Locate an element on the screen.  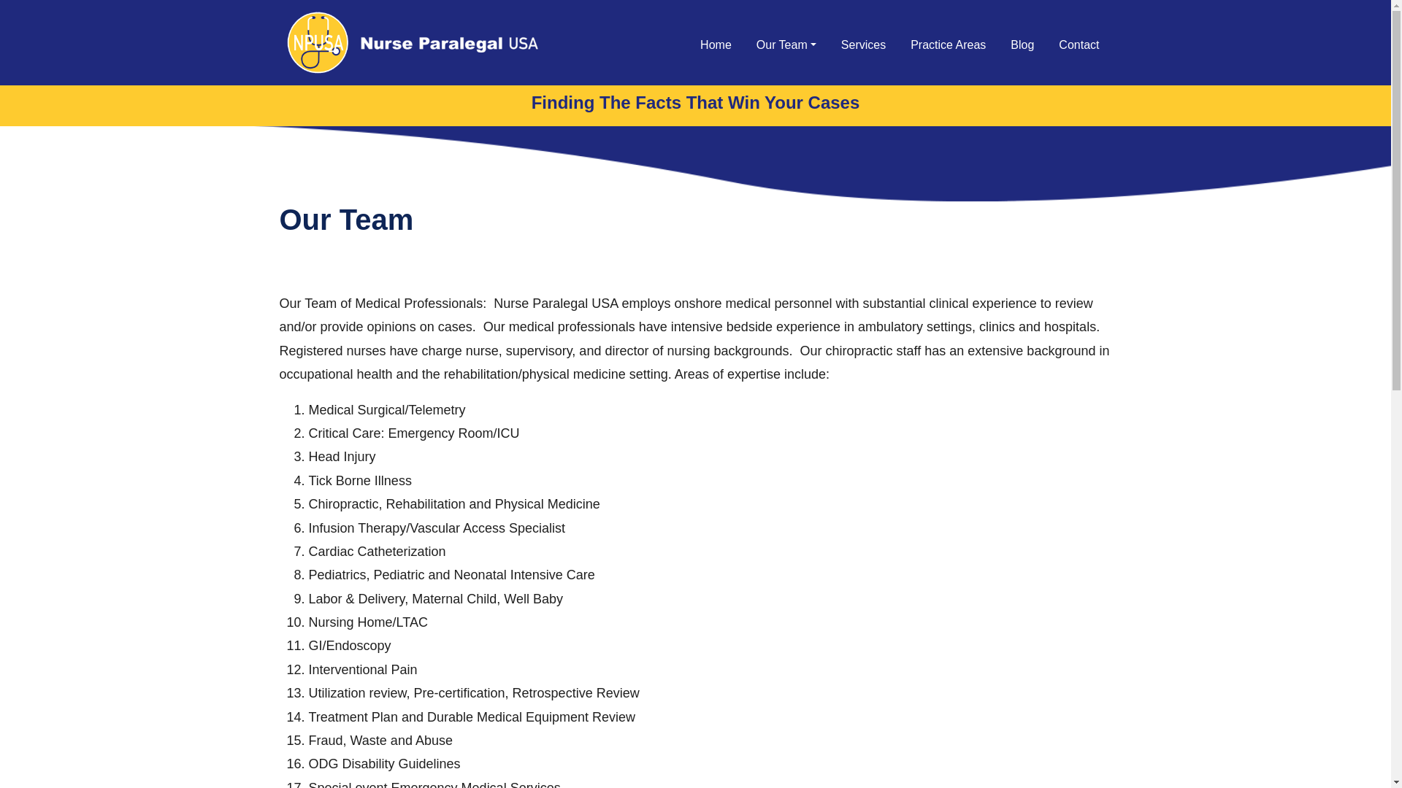
Practice Areas is located at coordinates (948, 45).